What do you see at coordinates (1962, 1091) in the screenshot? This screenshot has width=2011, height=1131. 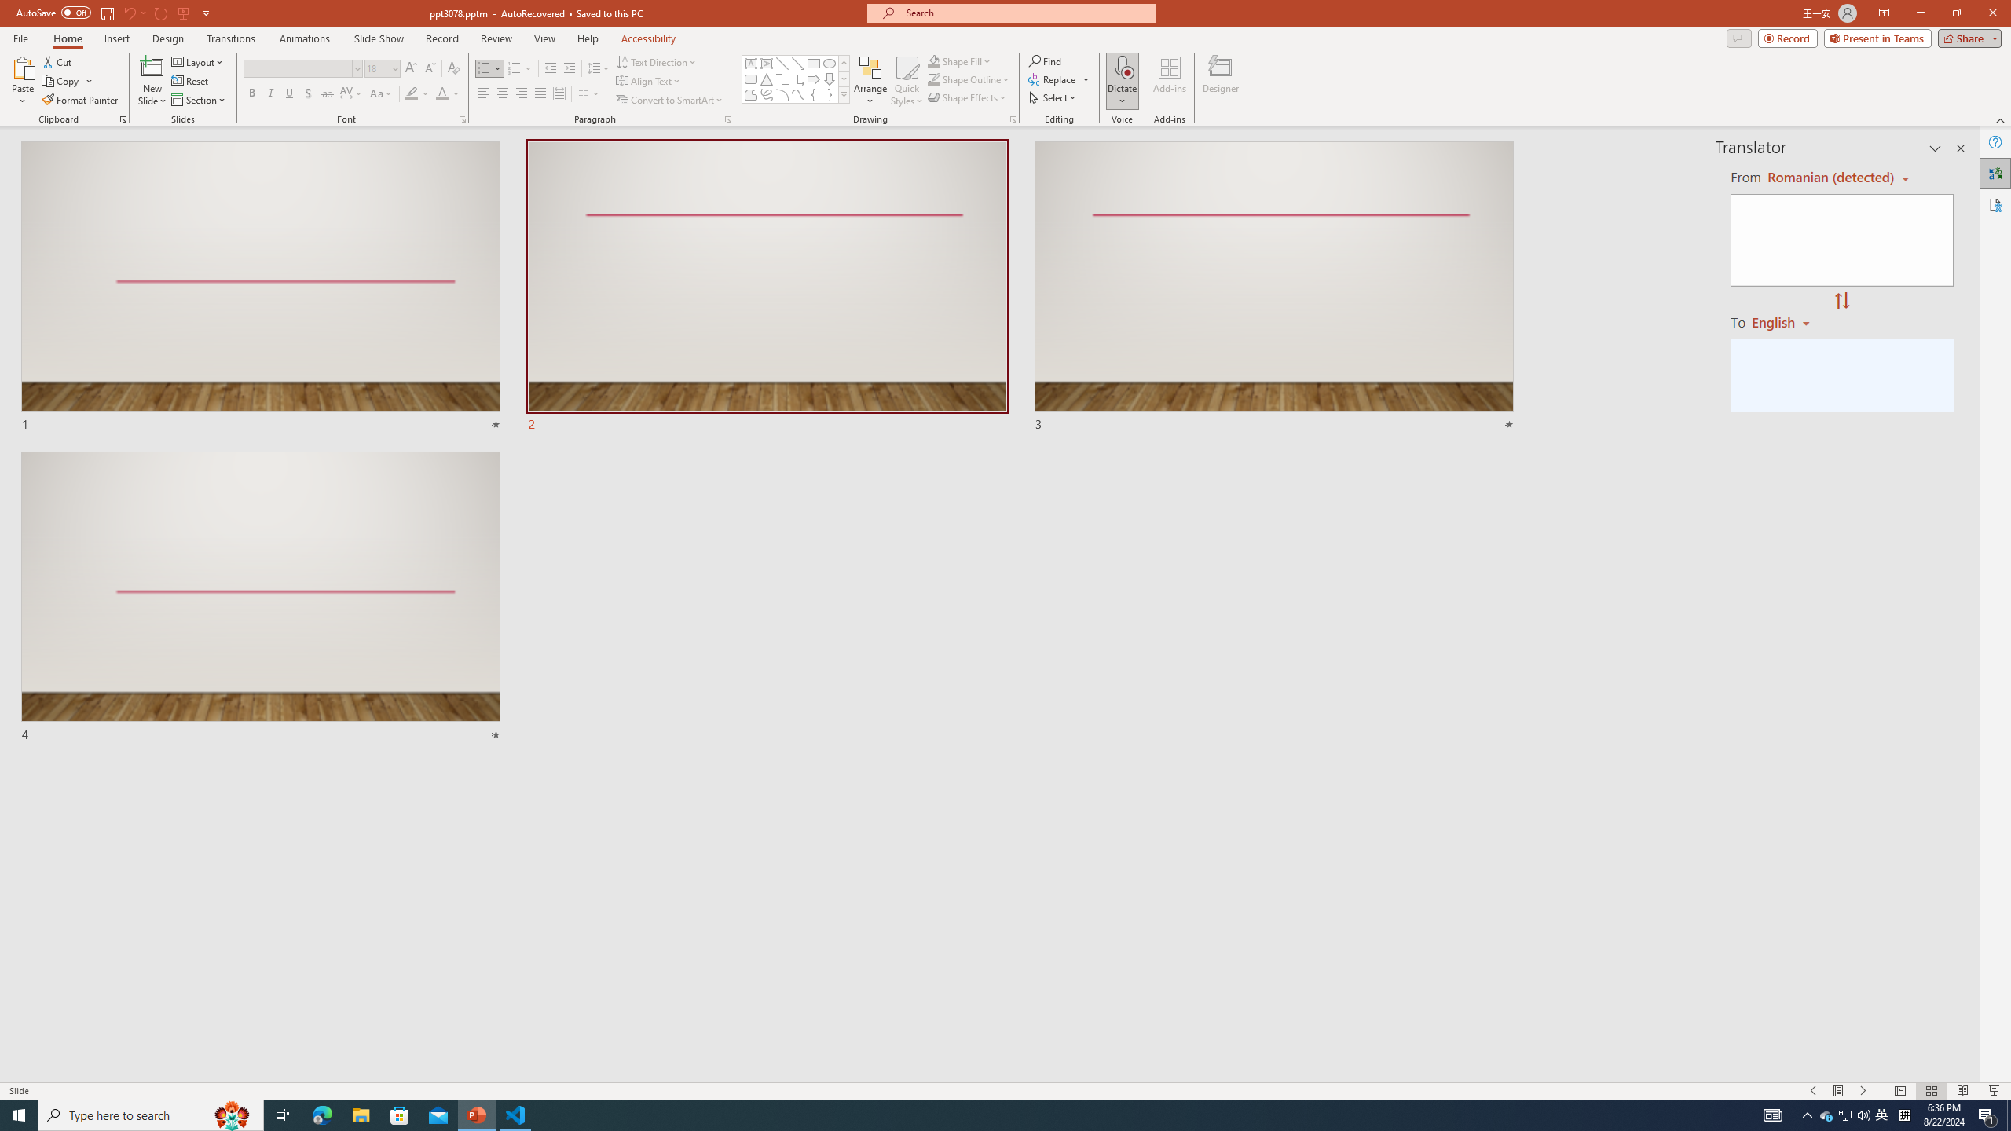 I see `Reading View` at bounding box center [1962, 1091].